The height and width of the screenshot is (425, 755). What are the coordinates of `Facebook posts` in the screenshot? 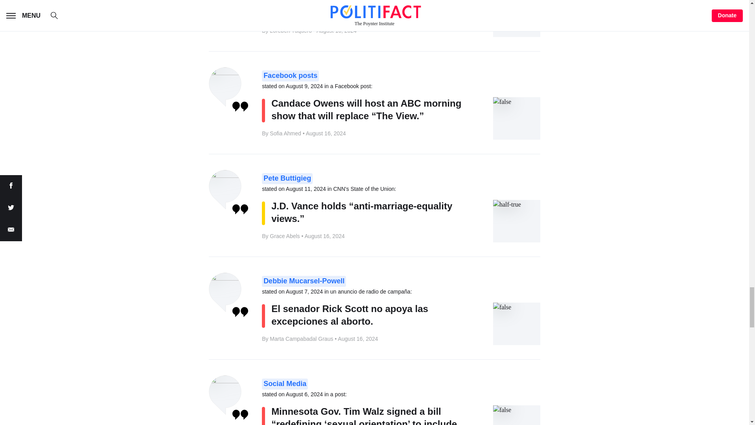 It's located at (290, 76).